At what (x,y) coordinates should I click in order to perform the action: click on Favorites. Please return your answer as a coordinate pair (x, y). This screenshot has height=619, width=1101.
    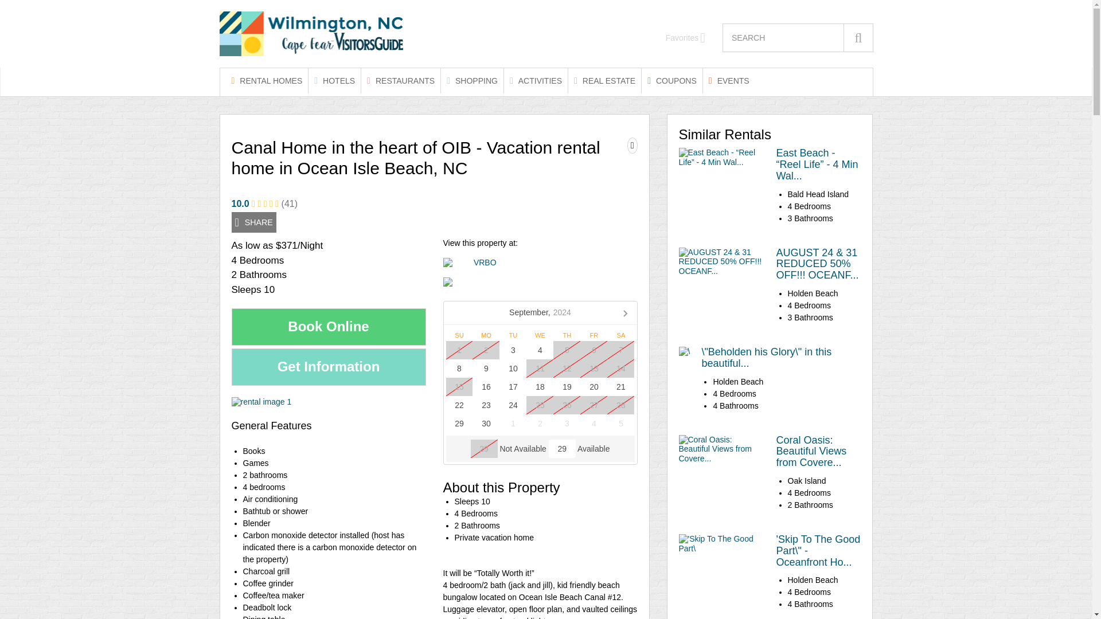
    Looking at the image, I should click on (686, 38).